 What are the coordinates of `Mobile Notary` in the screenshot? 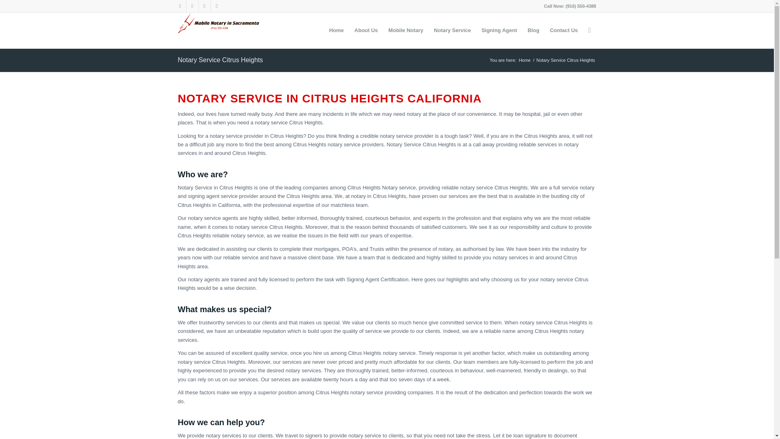 It's located at (405, 30).